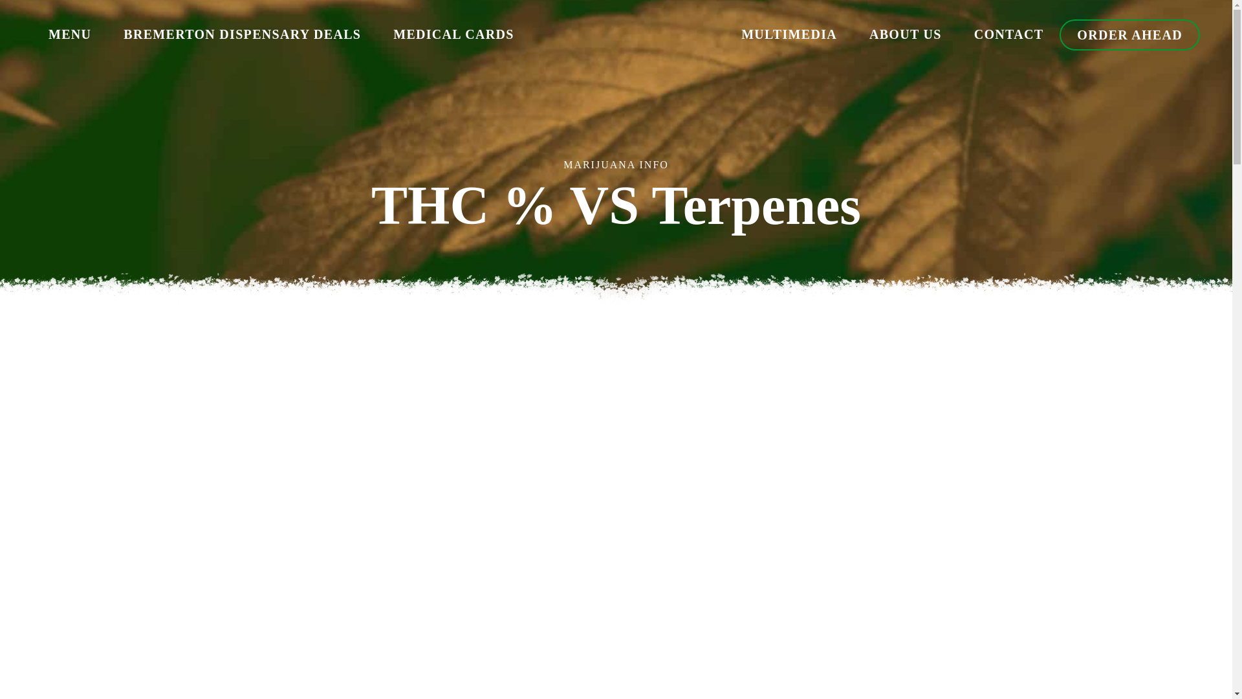 The width and height of the screenshot is (1242, 699). What do you see at coordinates (453, 35) in the screenshot?
I see `MEDICAL CARDS` at bounding box center [453, 35].